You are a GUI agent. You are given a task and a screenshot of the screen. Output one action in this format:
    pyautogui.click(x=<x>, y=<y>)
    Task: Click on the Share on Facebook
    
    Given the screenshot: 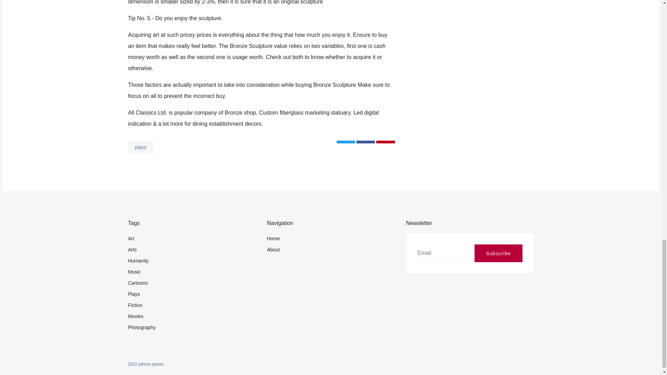 What is the action you would take?
    pyautogui.click(x=365, y=142)
    